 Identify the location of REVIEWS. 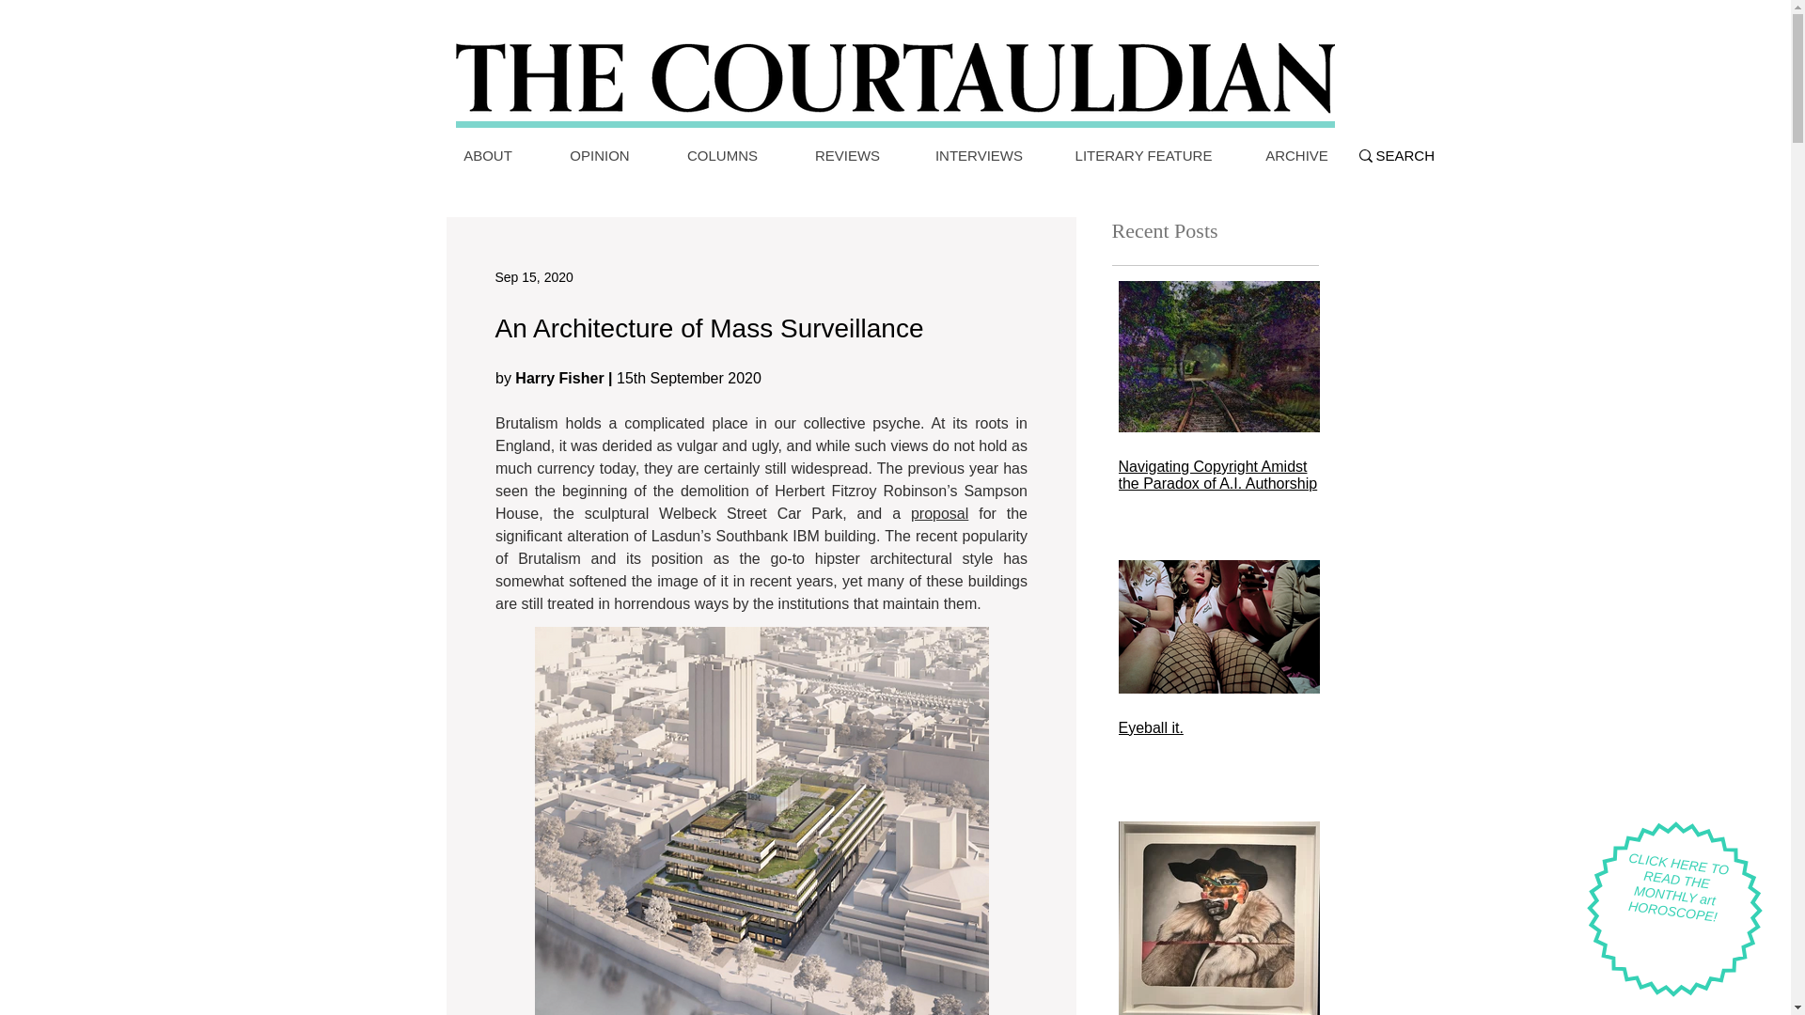
(846, 156).